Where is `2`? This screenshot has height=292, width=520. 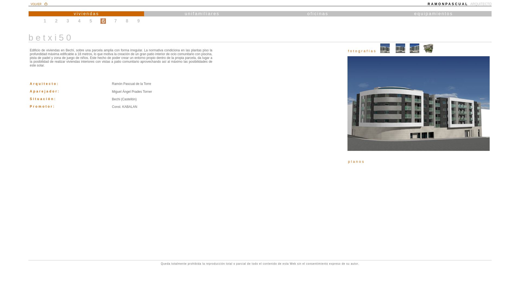 2 is located at coordinates (56, 21).